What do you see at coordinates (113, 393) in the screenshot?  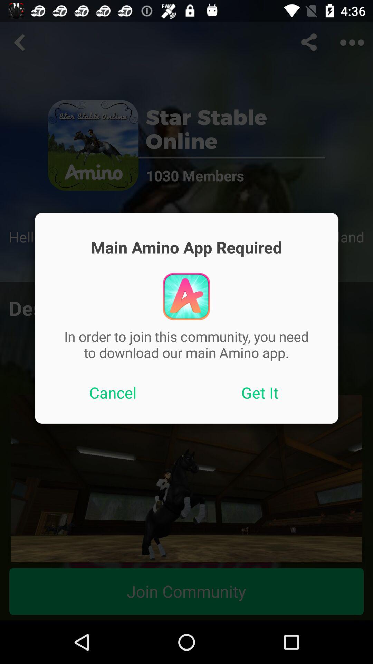 I see `swipe to the cancel icon` at bounding box center [113, 393].